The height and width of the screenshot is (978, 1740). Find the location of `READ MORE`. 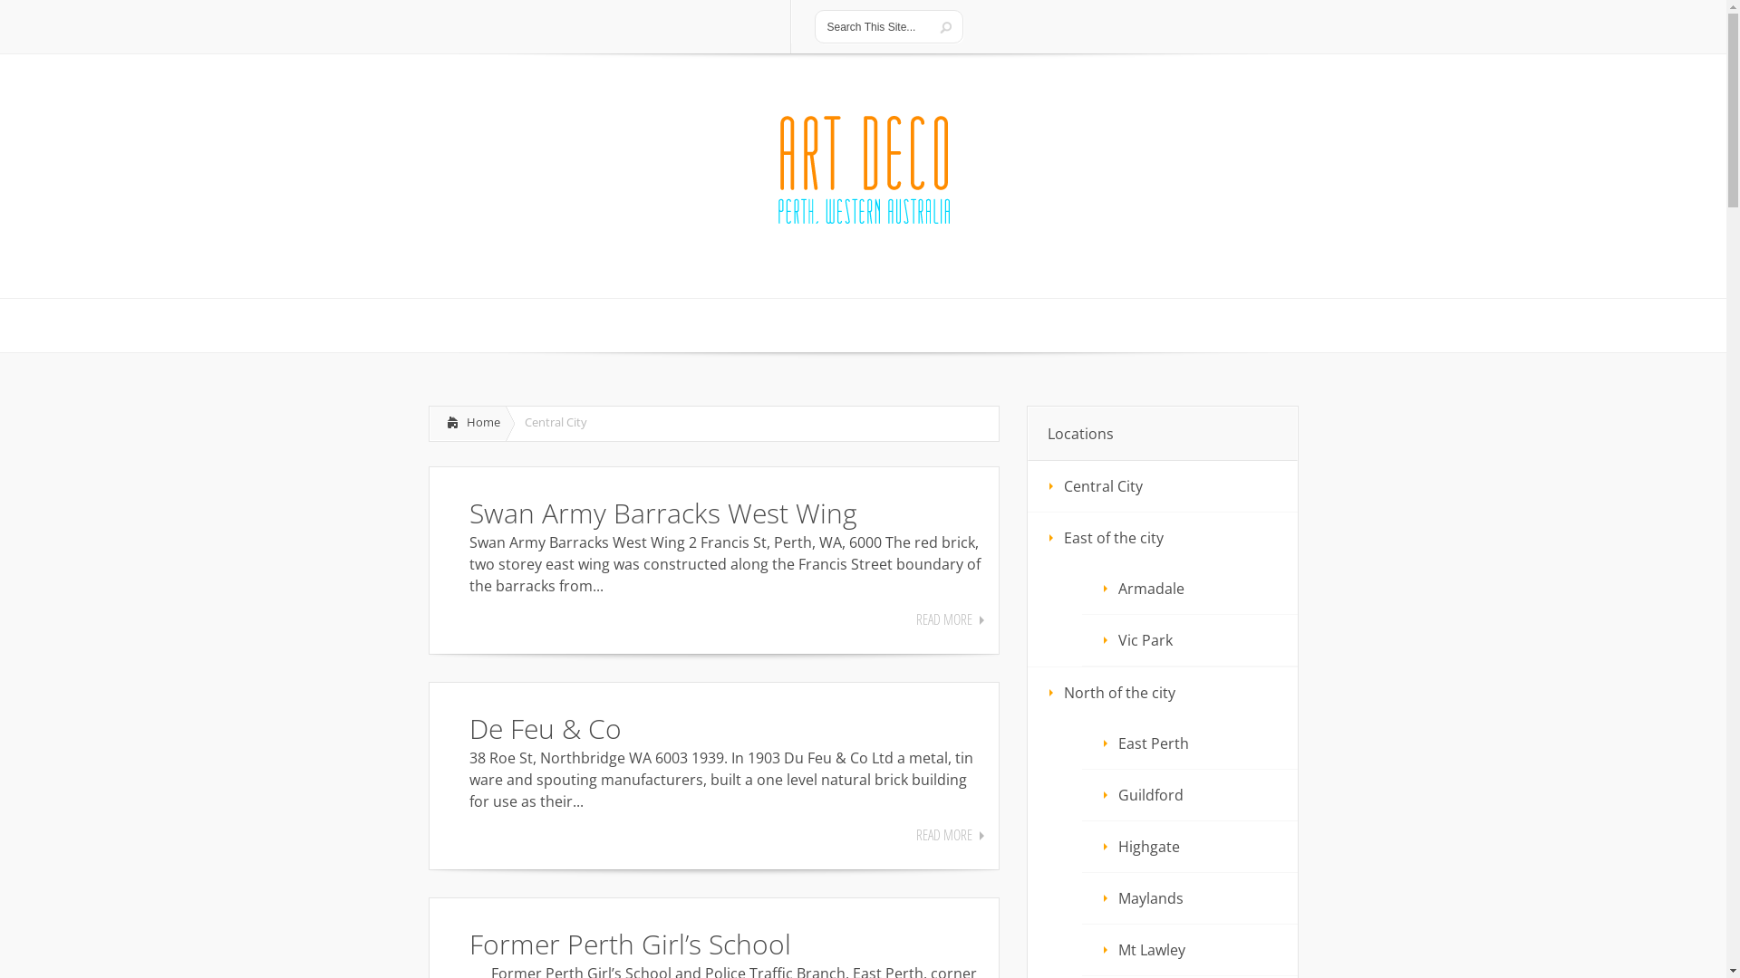

READ MORE is located at coordinates (950, 835).